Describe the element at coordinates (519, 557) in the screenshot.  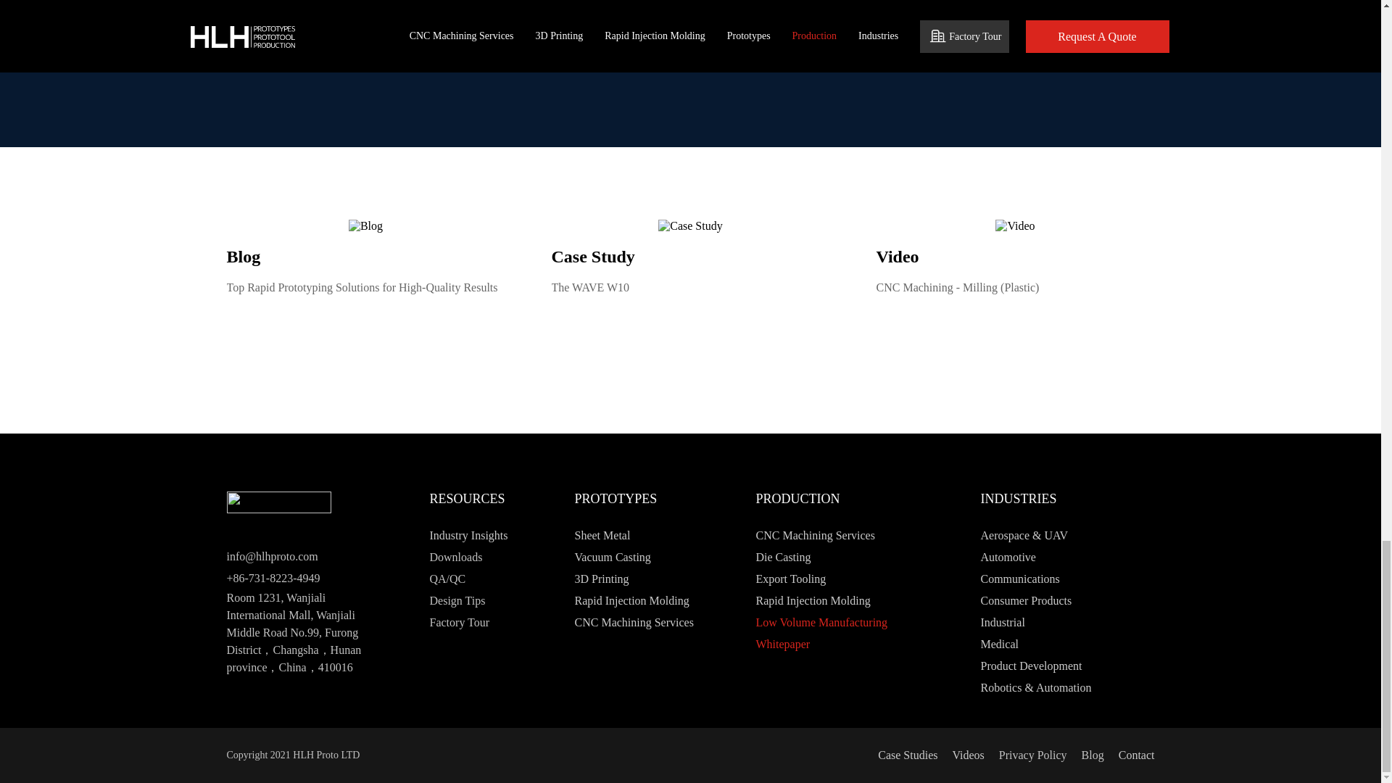
I see `Downloads` at that location.